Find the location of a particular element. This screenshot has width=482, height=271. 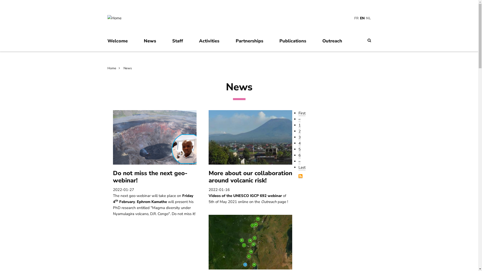

Home is located at coordinates (115, 68).